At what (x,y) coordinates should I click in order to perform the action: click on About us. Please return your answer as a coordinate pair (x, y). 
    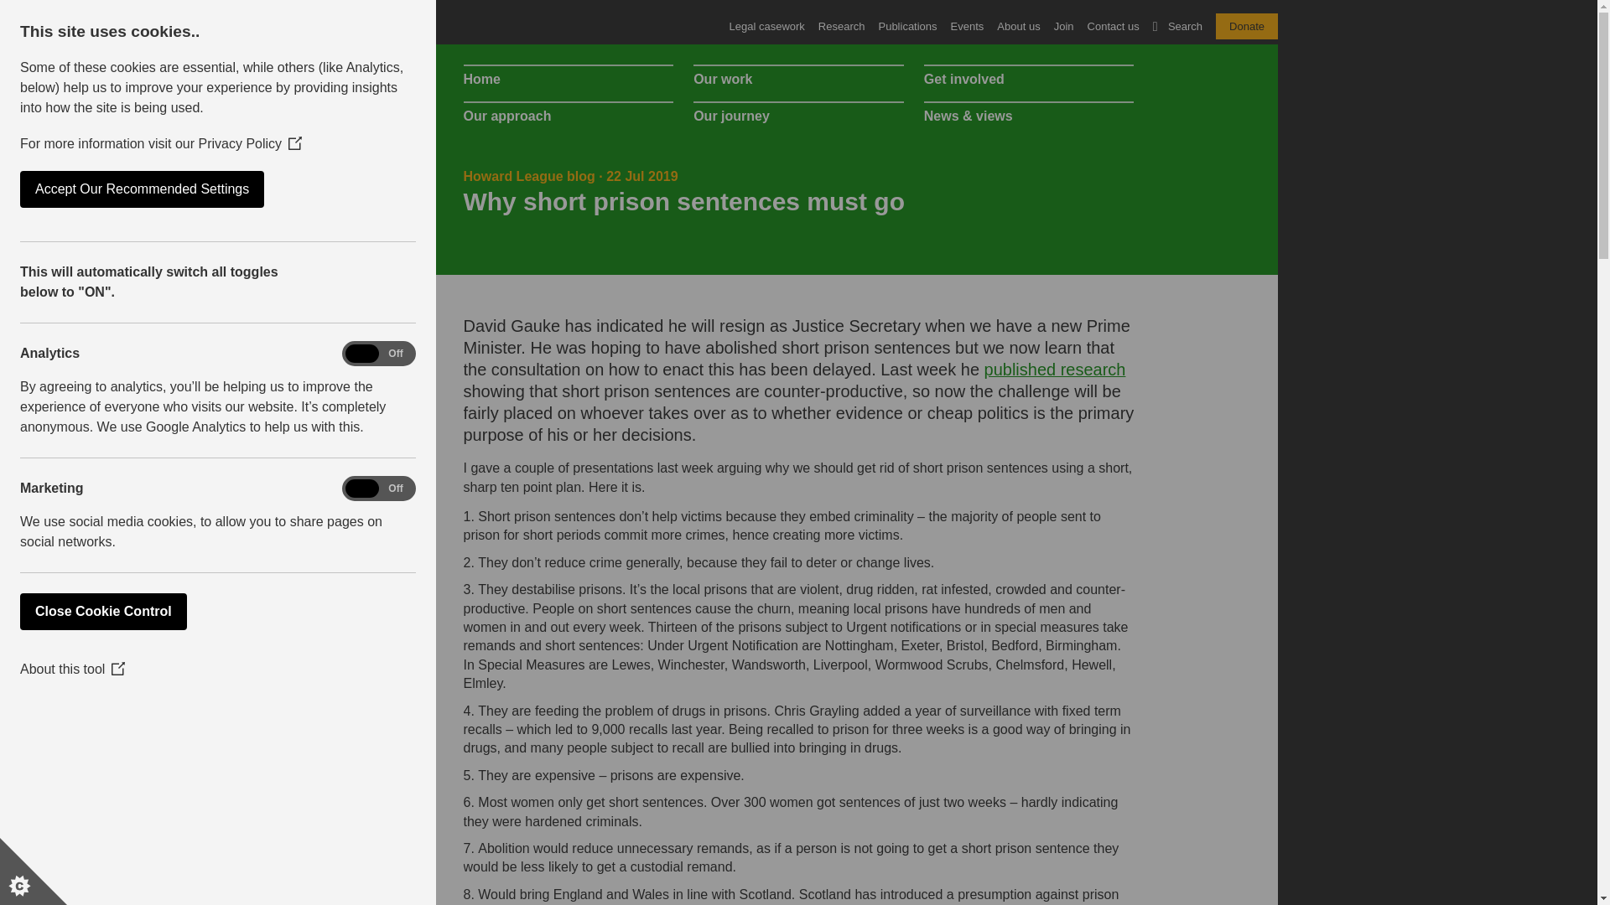
    Looking at the image, I should click on (1018, 26).